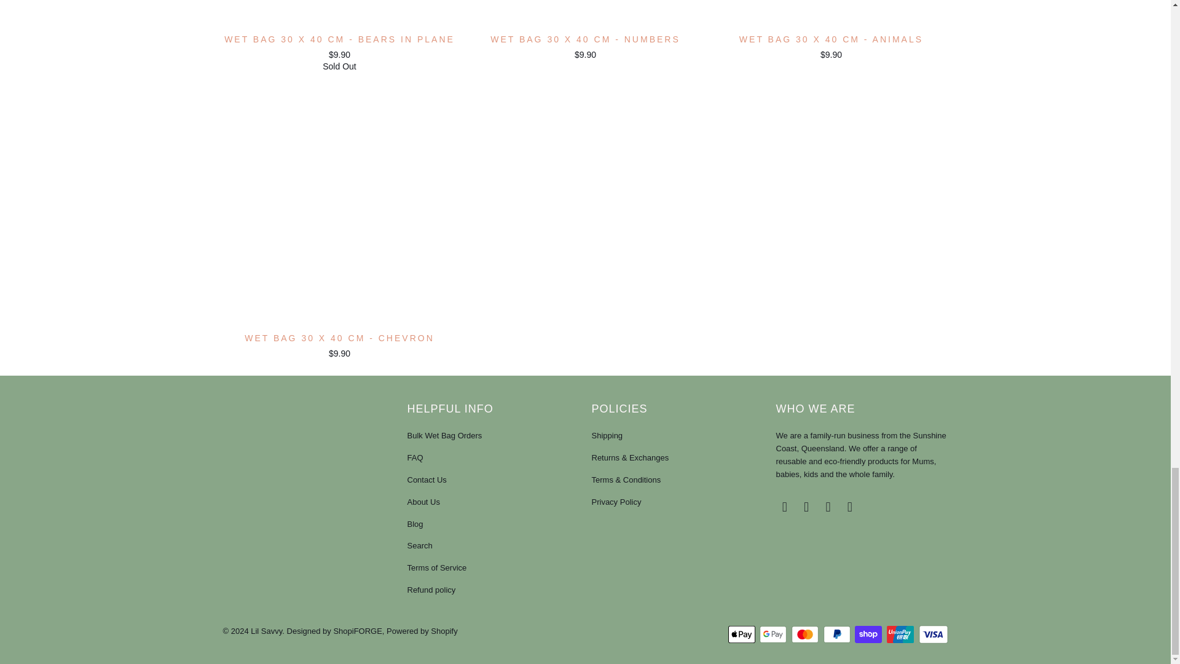 Image resolution: width=1180 pixels, height=664 pixels. Describe the element at coordinates (869, 634) in the screenshot. I see `Shop Pay` at that location.